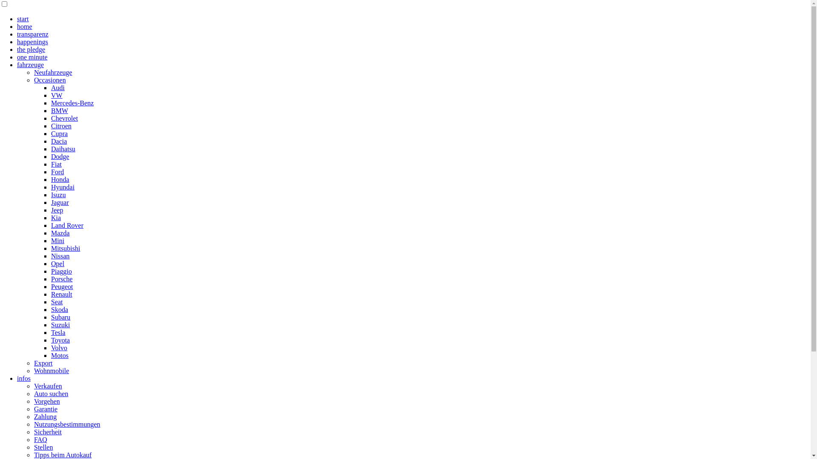 This screenshot has width=817, height=459. What do you see at coordinates (51, 371) in the screenshot?
I see `Wohnmobile` at bounding box center [51, 371].